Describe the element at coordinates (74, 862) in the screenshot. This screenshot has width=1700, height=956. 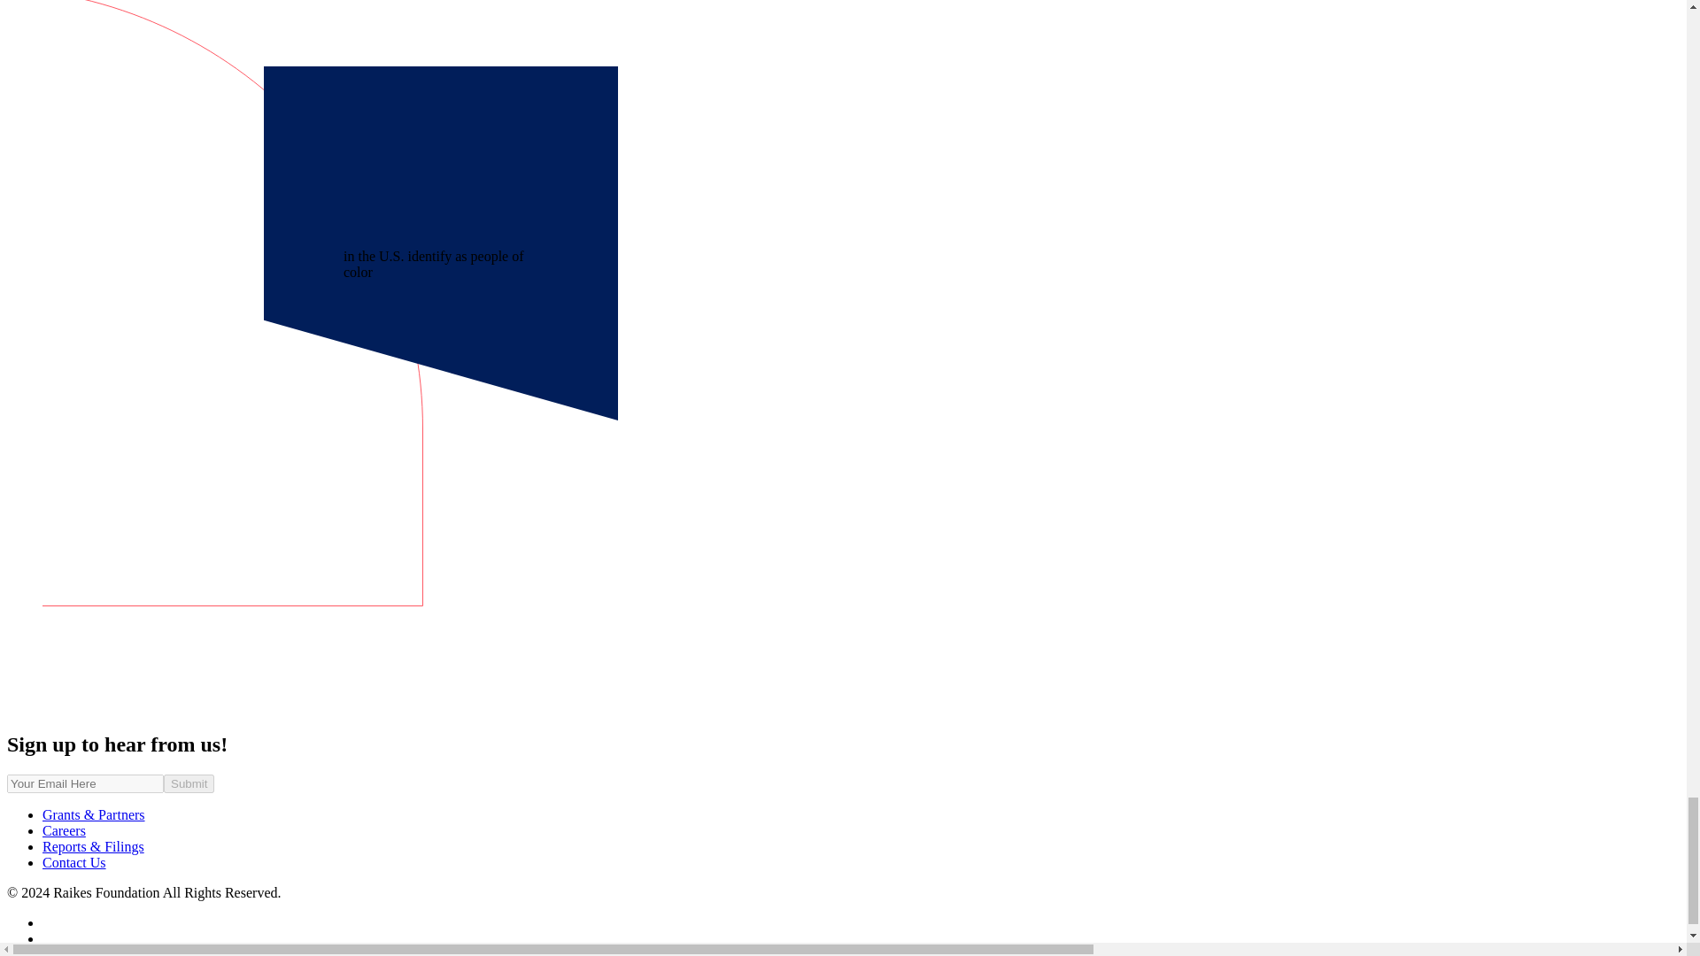
I see `Contact Us` at that location.